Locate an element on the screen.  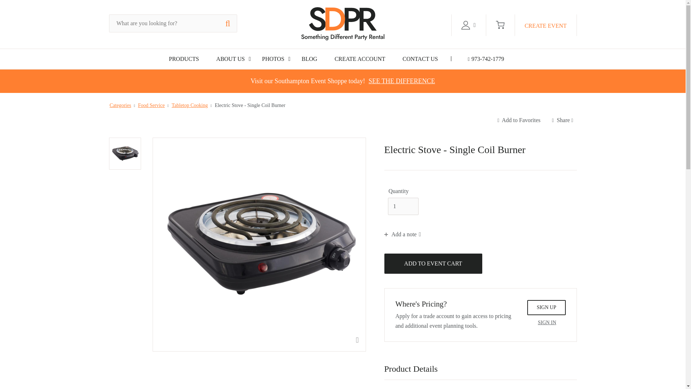
CREATE ACCOUNT is located at coordinates (360, 59).